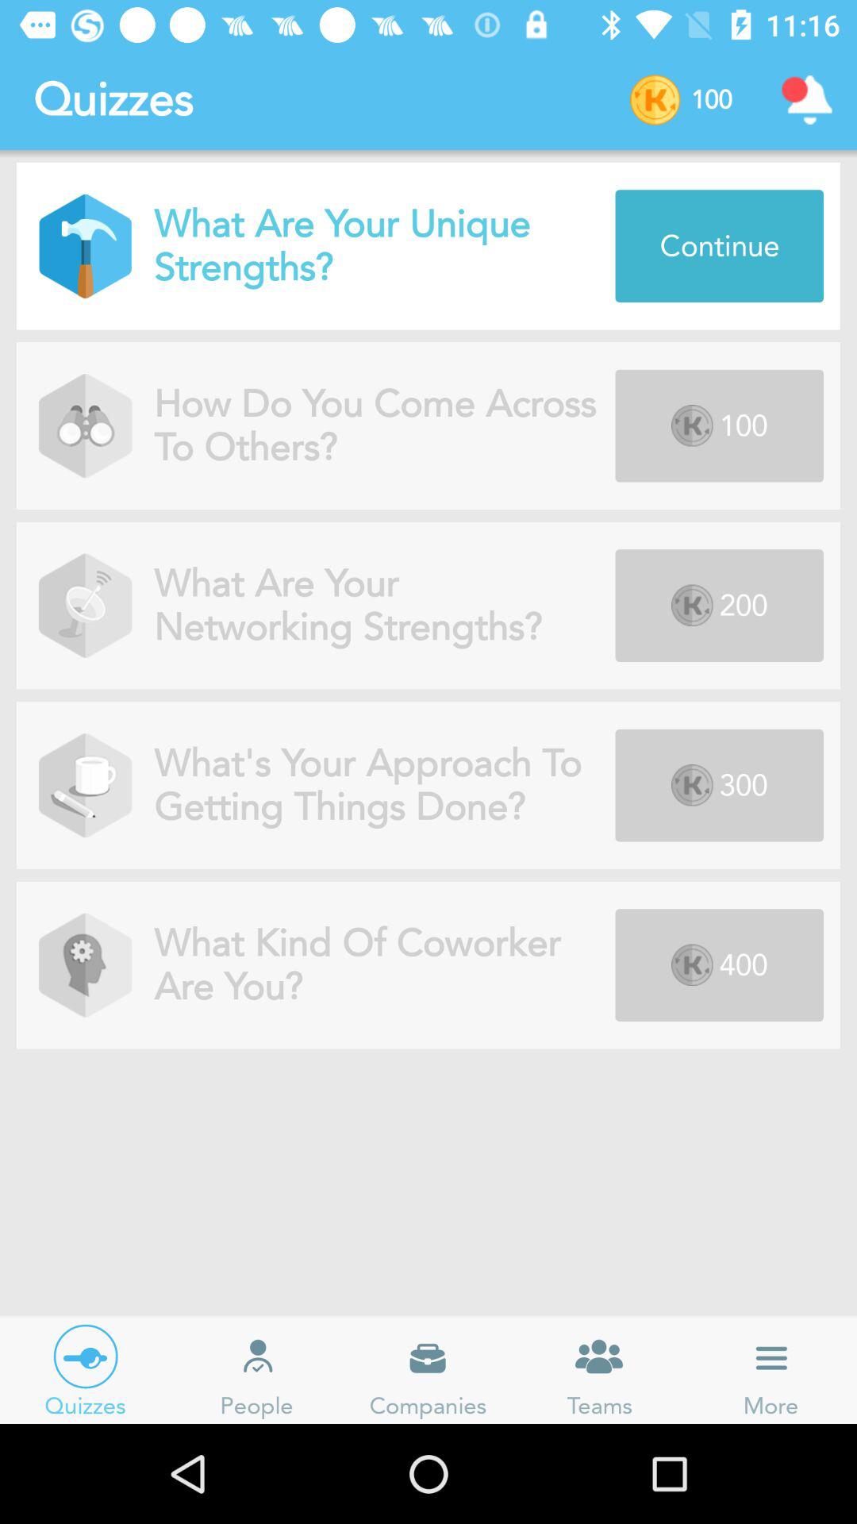 Image resolution: width=857 pixels, height=1524 pixels. What do you see at coordinates (85, 606) in the screenshot?
I see `move to the third label below quizzes on the left side of the page` at bounding box center [85, 606].